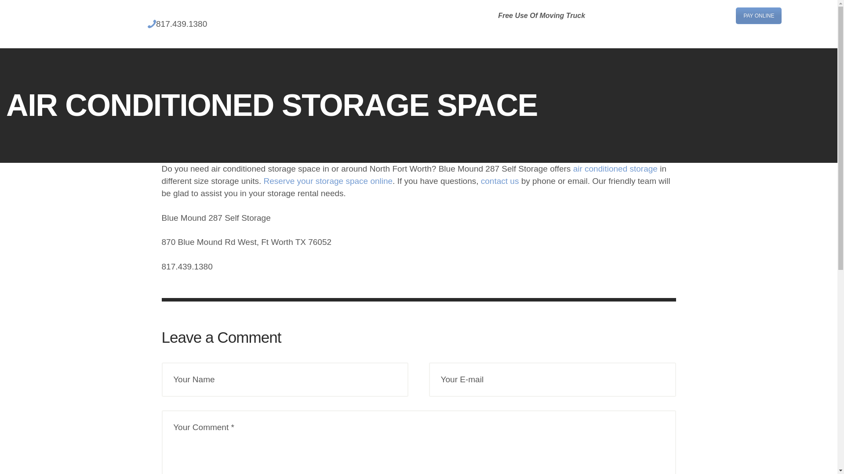 The height and width of the screenshot is (474, 844). Describe the element at coordinates (500, 181) in the screenshot. I see `contact us` at that location.